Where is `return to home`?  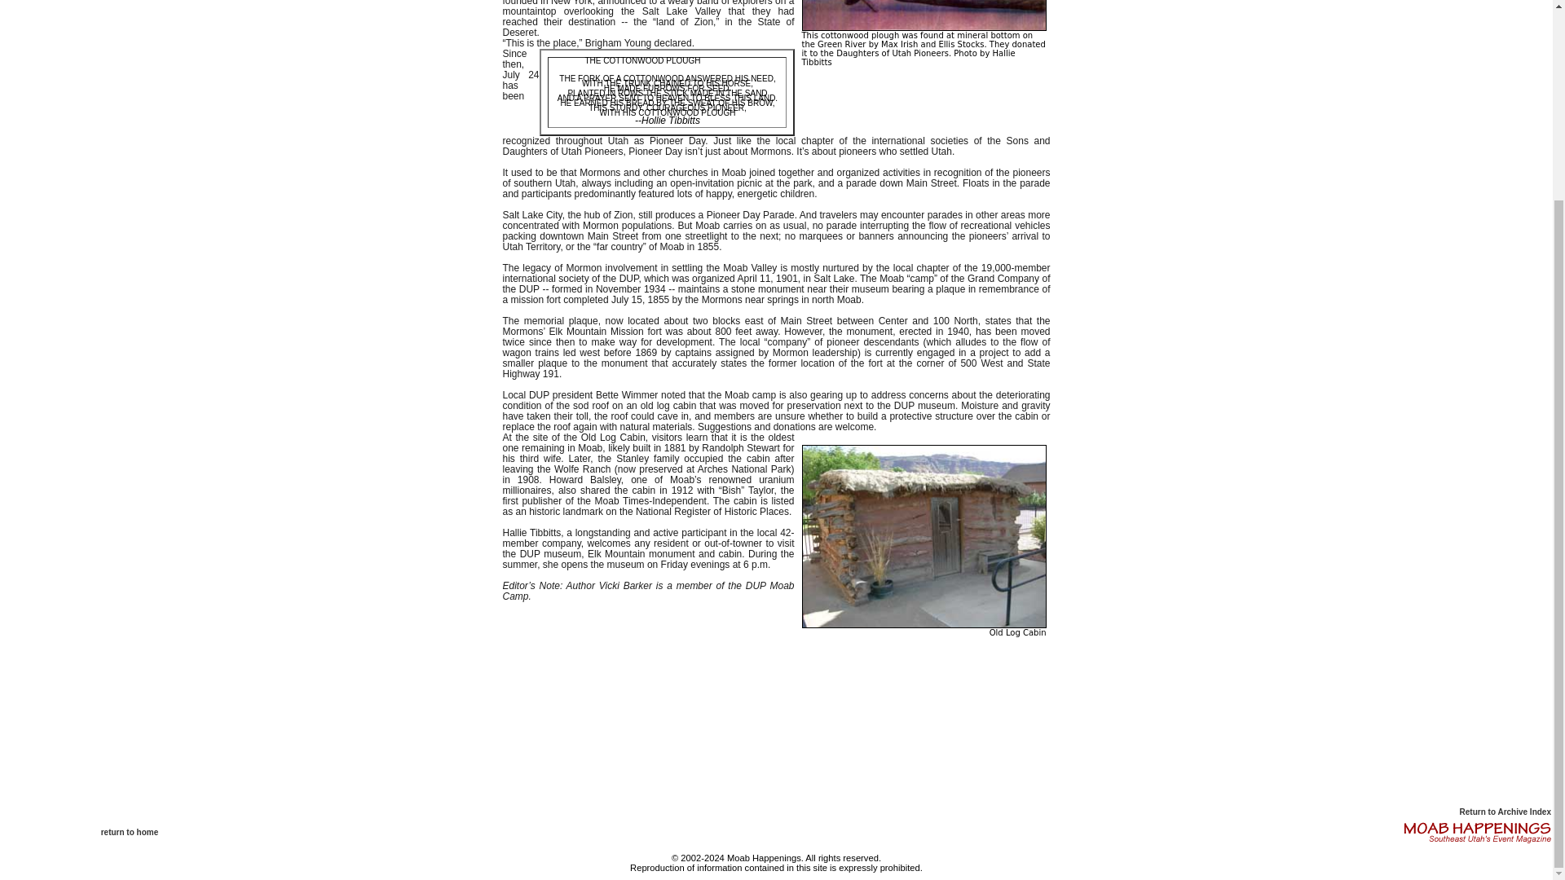 return to home is located at coordinates (130, 833).